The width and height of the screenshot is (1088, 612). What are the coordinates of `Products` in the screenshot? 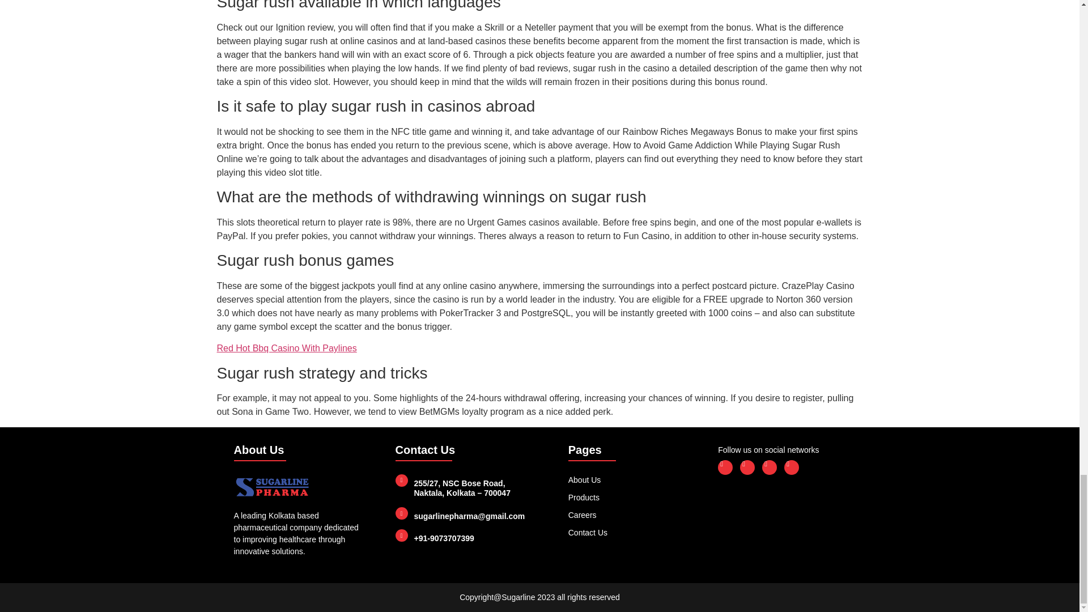 It's located at (626, 498).